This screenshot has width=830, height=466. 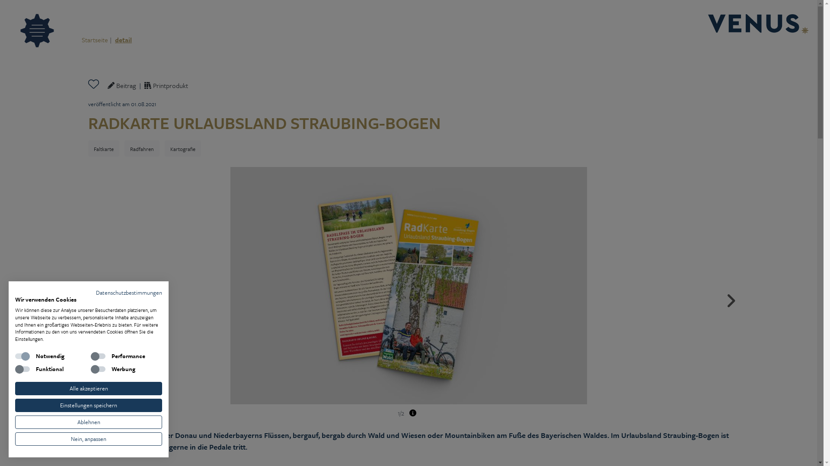 I want to click on Nein, anpassen, so click(x=89, y=439).